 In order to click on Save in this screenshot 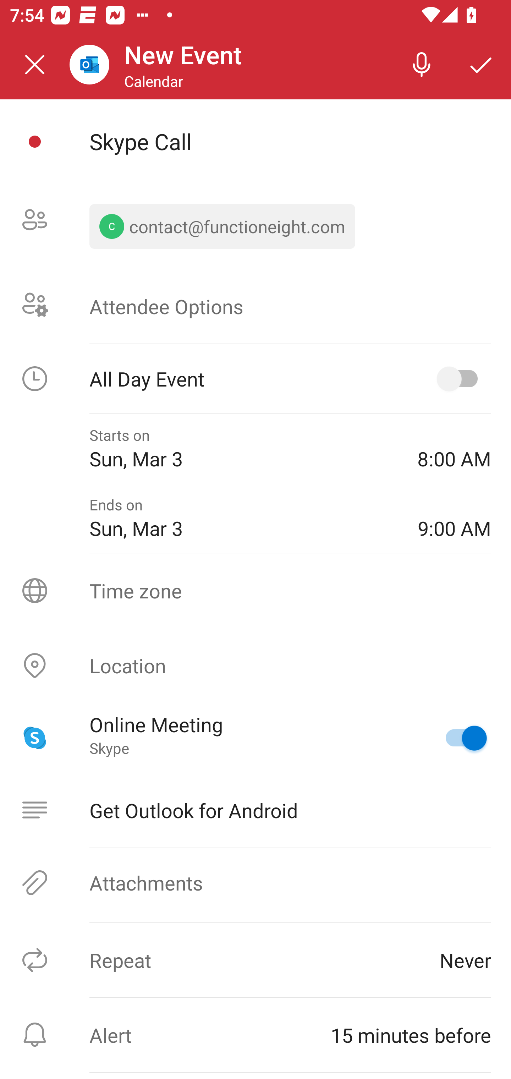, I will do `click(481, 65)`.